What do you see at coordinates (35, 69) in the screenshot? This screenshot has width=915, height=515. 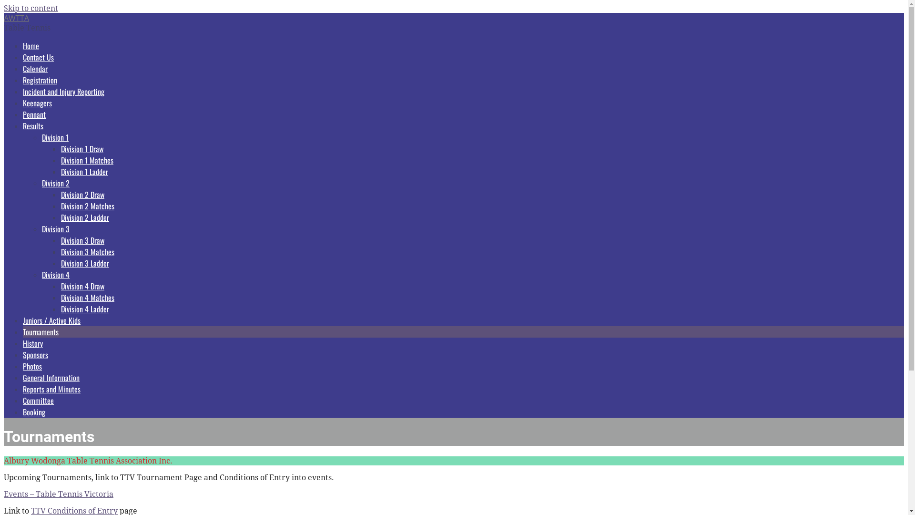 I see `Calendar` at bounding box center [35, 69].